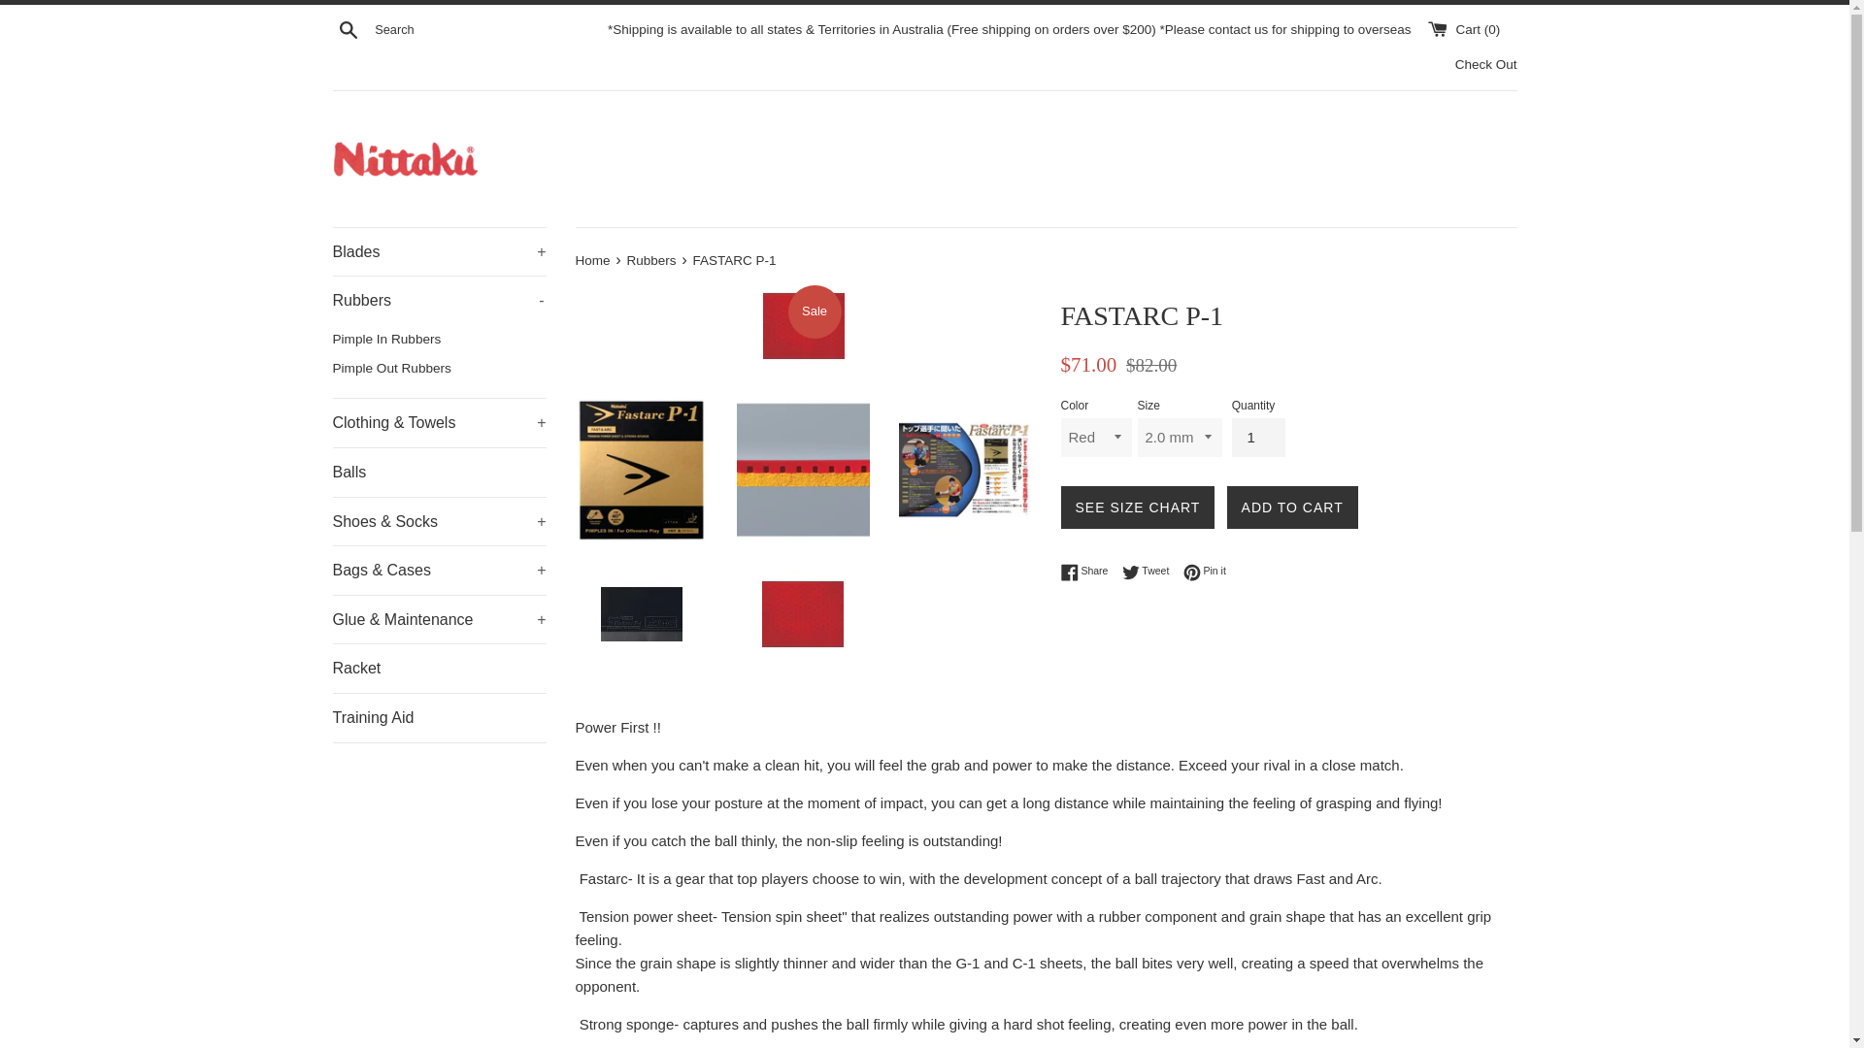 This screenshot has height=1048, width=1864. I want to click on Pimple In Rubbers, so click(439, 340).